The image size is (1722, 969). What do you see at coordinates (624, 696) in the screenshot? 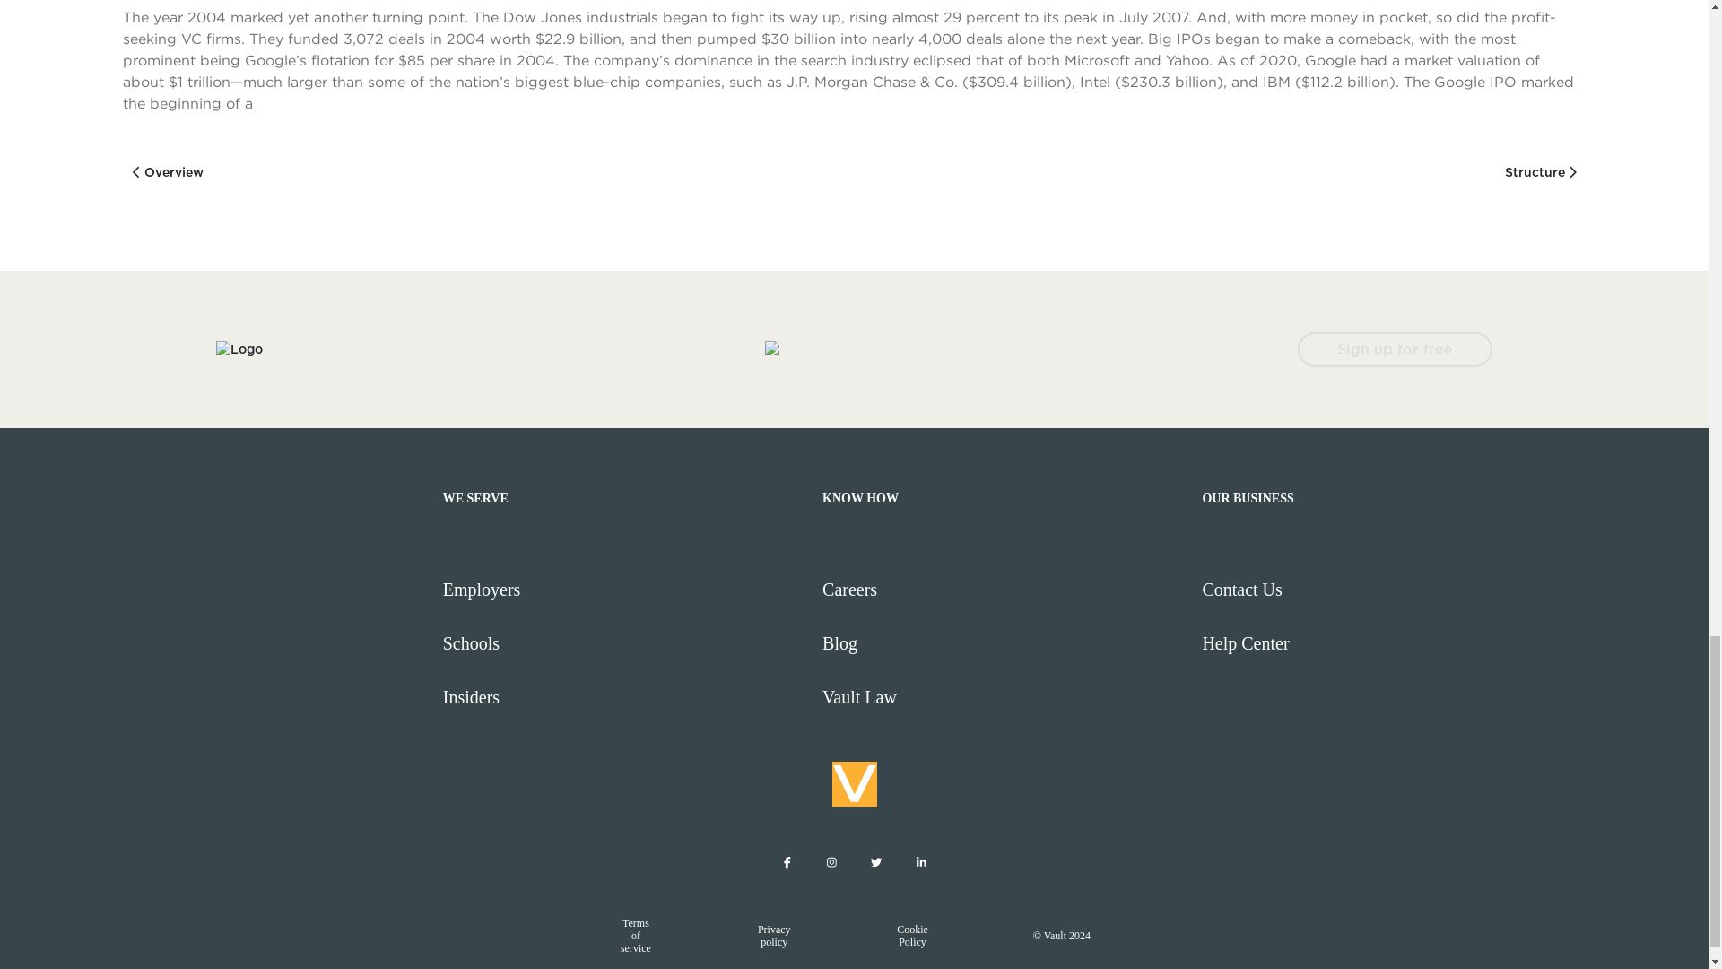
I see `Insiders` at bounding box center [624, 696].